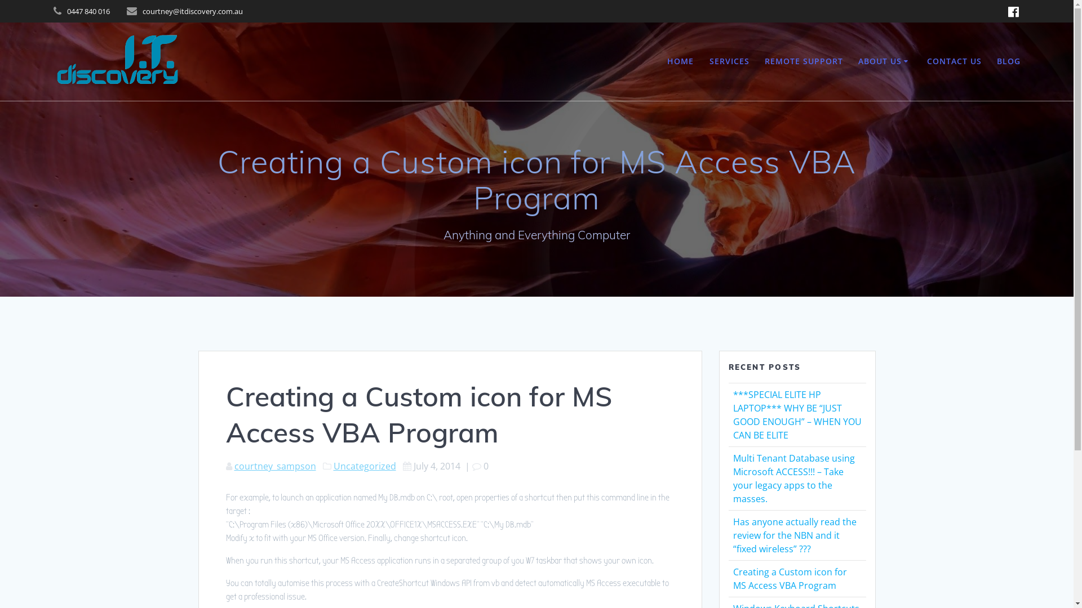  What do you see at coordinates (804, 61) in the screenshot?
I see `REMOTE SUPPORT` at bounding box center [804, 61].